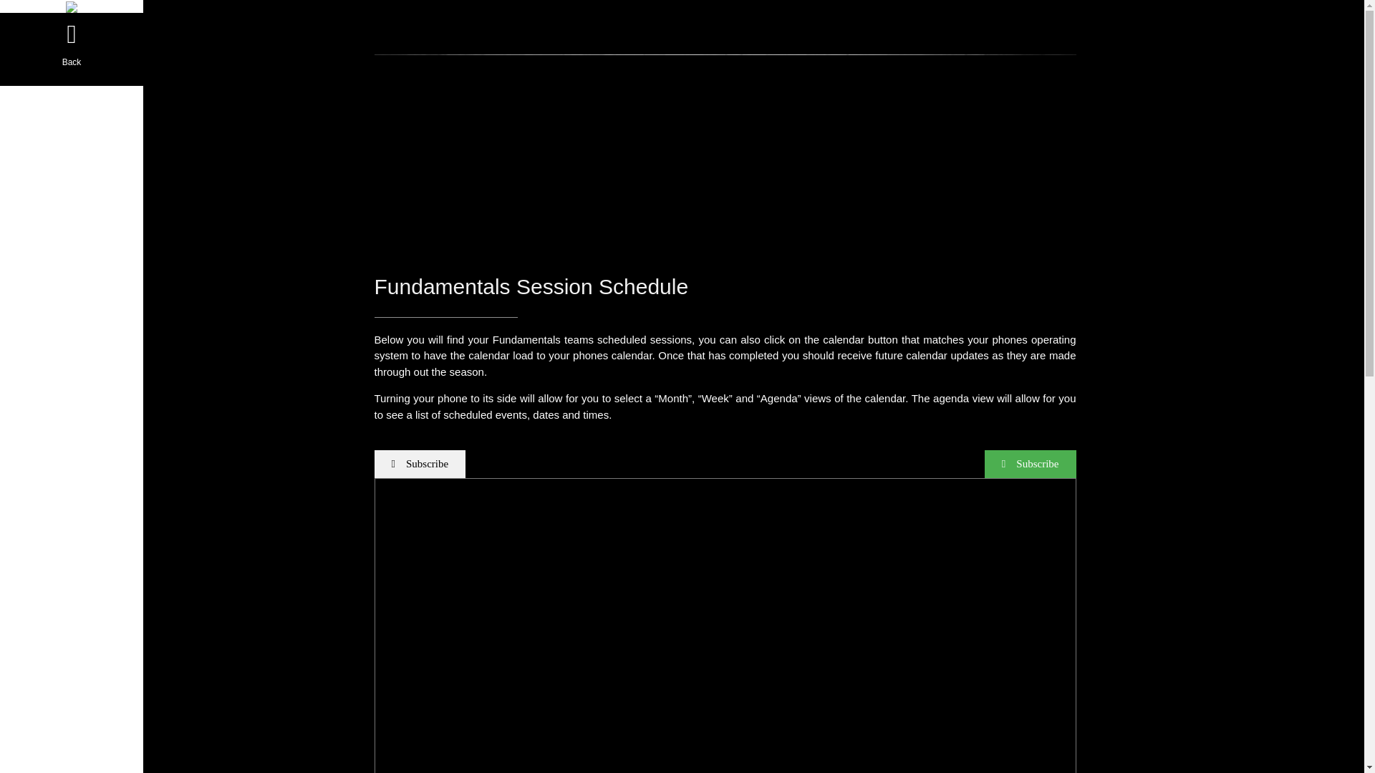 Image resolution: width=1375 pixels, height=773 pixels. Describe the element at coordinates (72, 122) in the screenshot. I see `About` at that location.